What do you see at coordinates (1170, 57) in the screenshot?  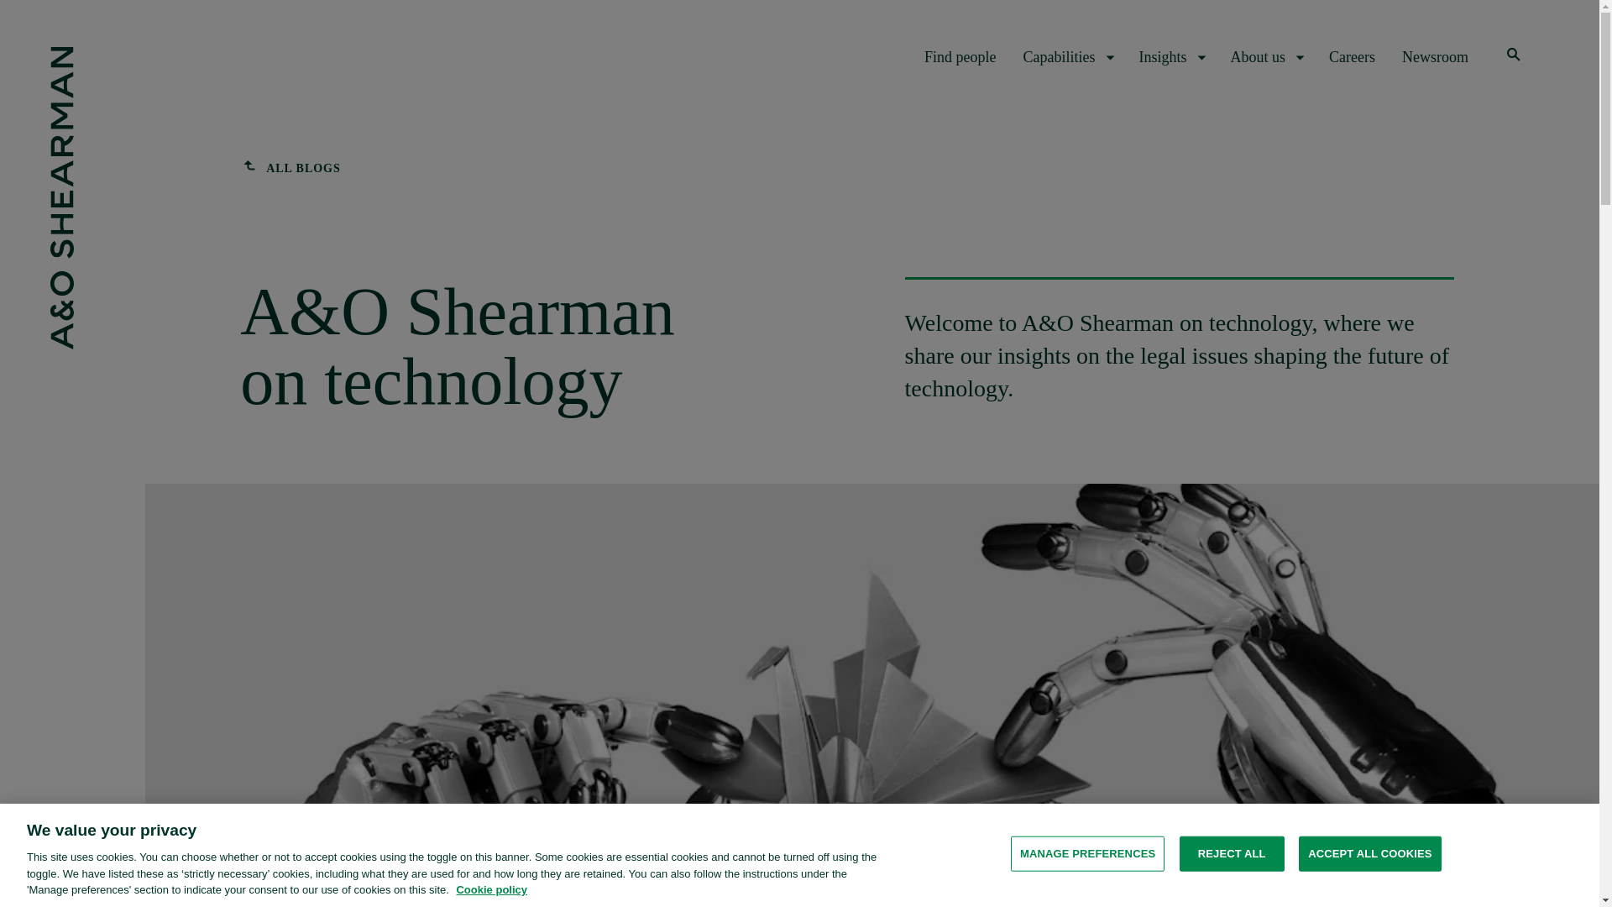 I see `Insights` at bounding box center [1170, 57].